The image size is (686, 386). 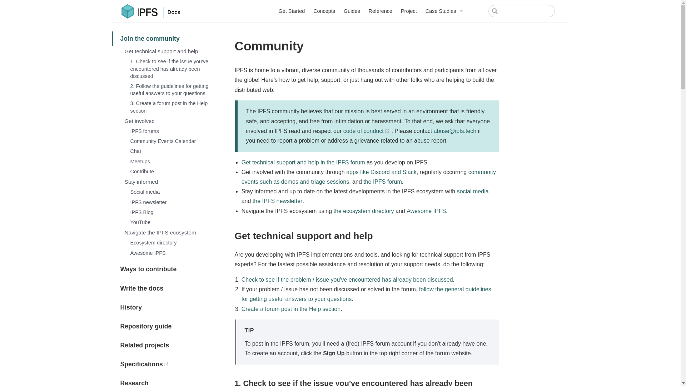 I want to click on IPFS forums, so click(x=170, y=131).